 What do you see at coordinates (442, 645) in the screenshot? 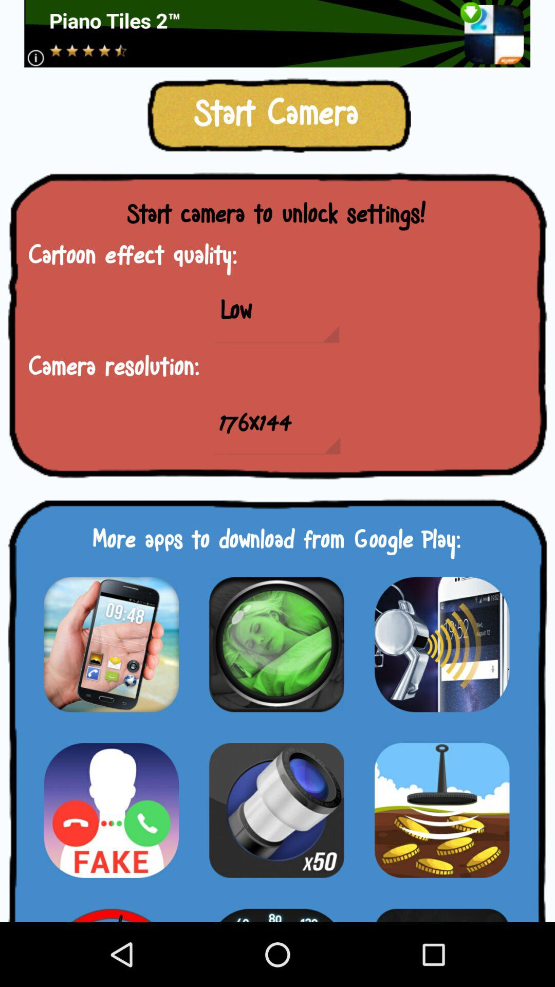
I see `google play app` at bounding box center [442, 645].